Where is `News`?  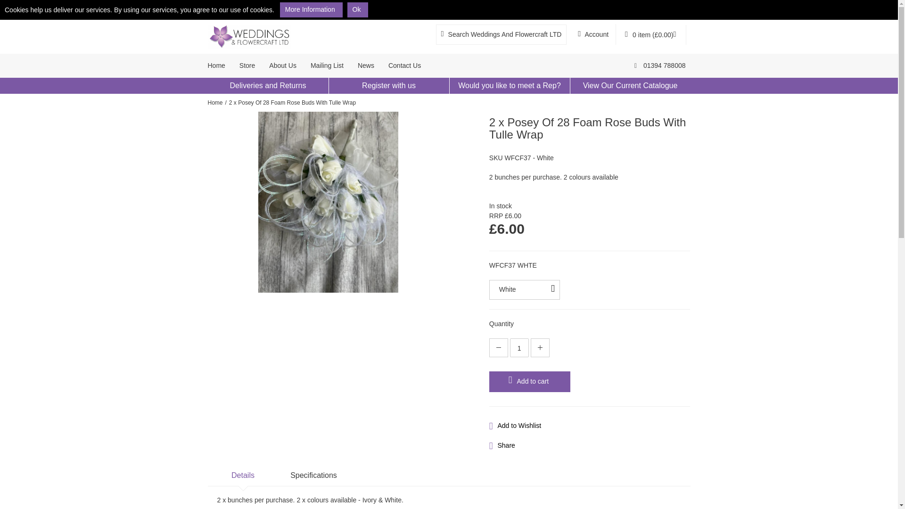 News is located at coordinates (366, 66).